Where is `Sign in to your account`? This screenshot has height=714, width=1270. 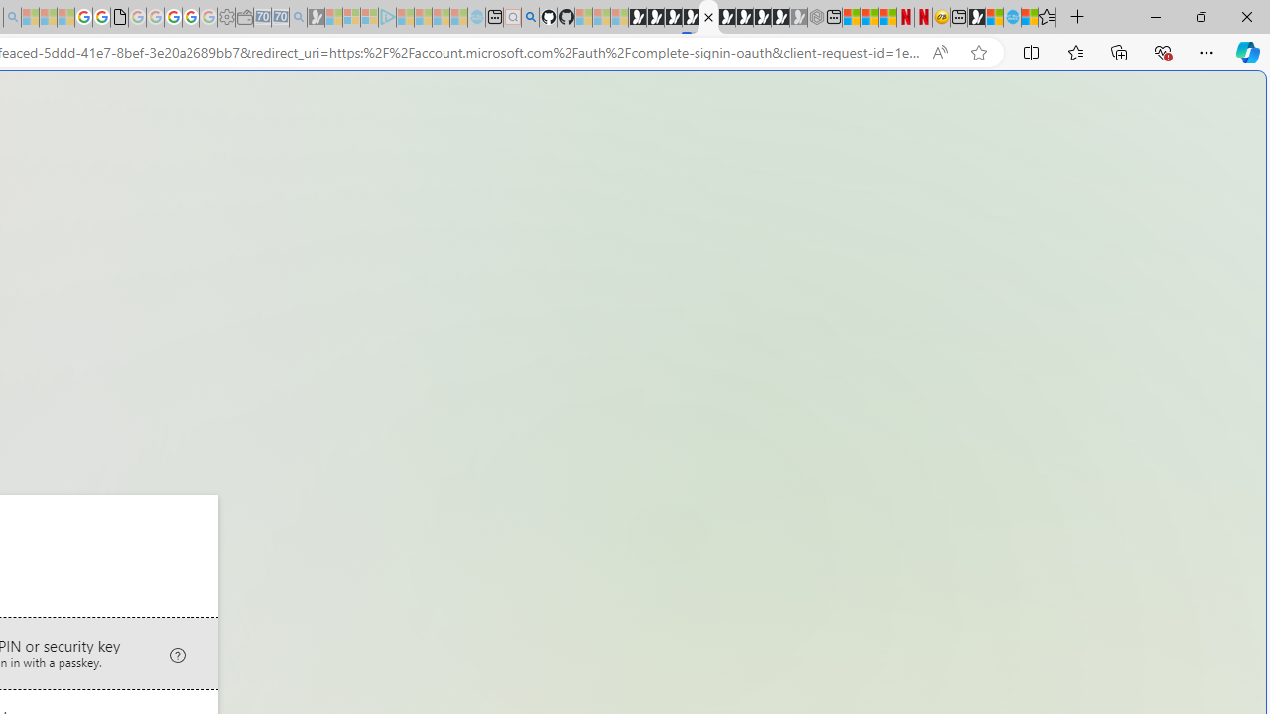 Sign in to your account is located at coordinates (708, 18).